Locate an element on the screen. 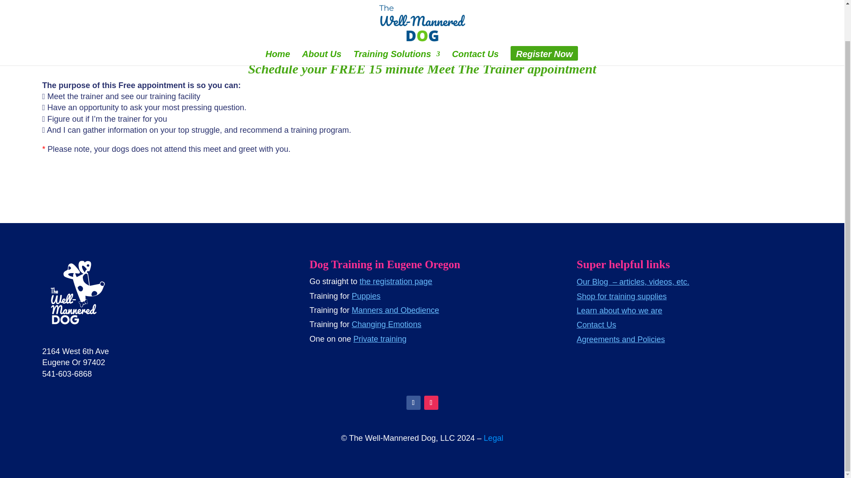  the is located at coordinates (366, 281).